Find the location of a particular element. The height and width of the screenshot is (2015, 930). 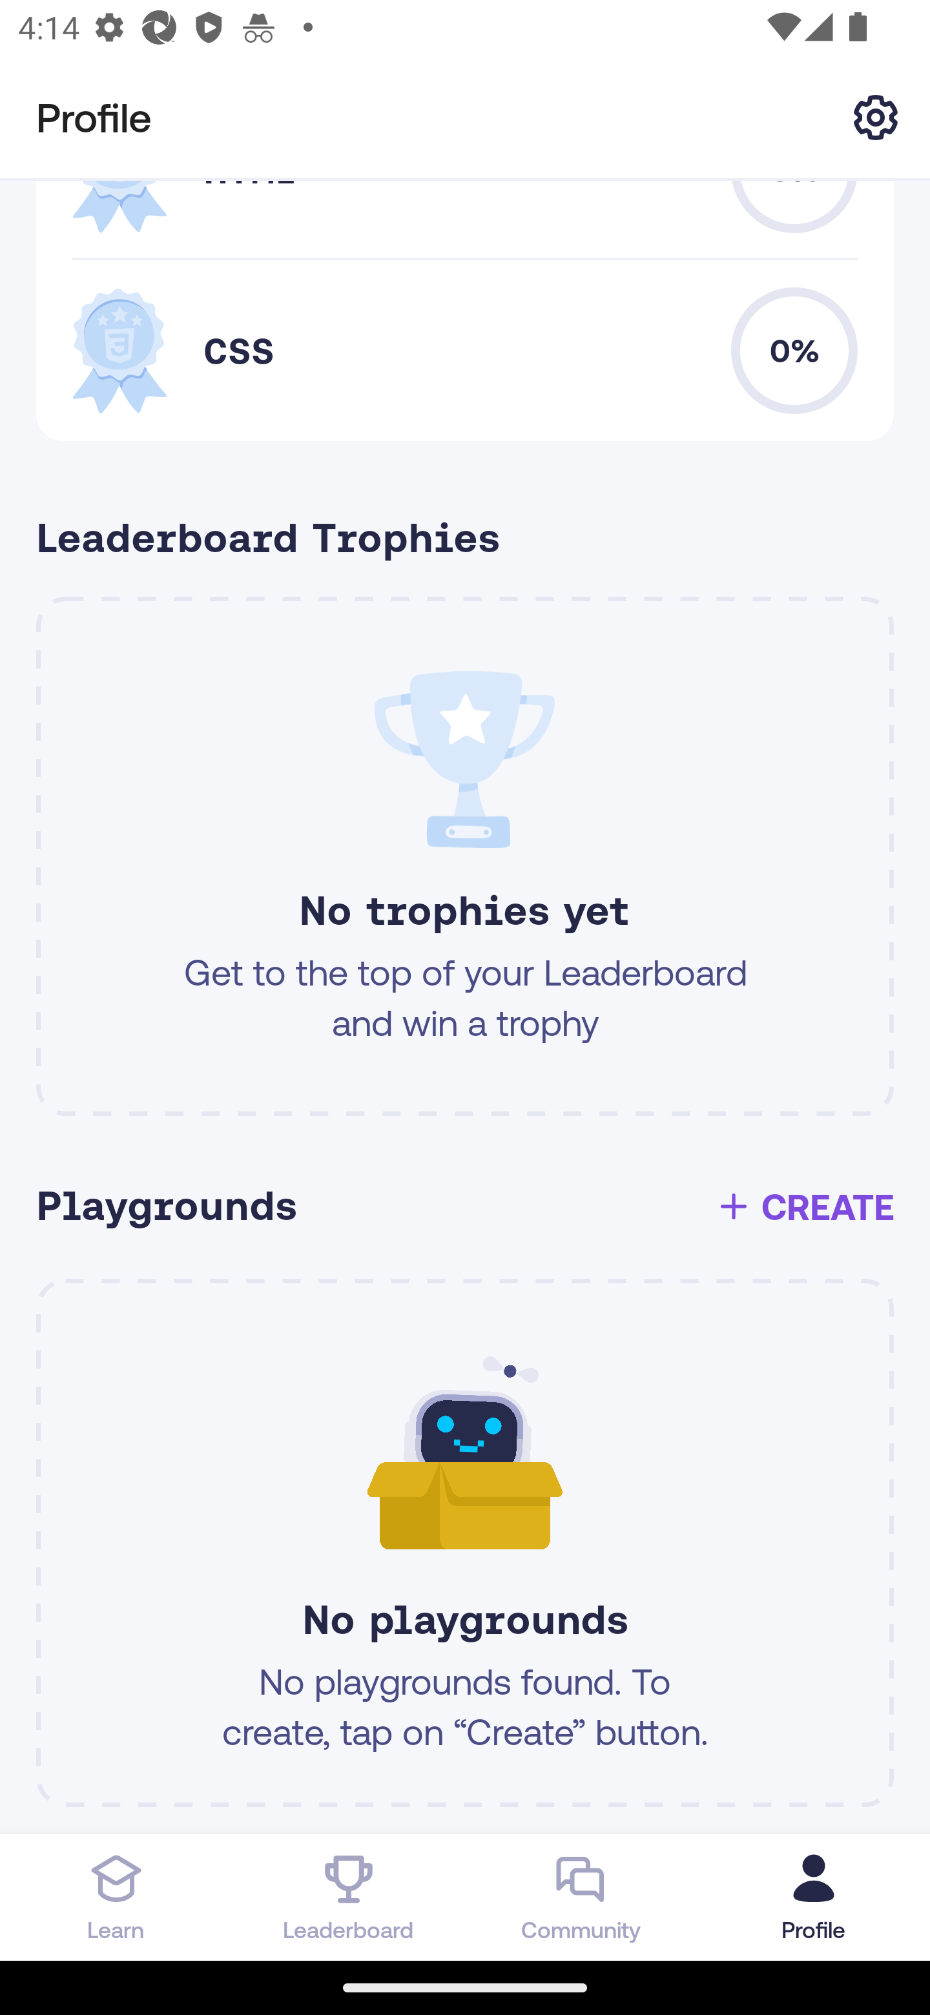

Leaderboard is located at coordinates (349, 1897).